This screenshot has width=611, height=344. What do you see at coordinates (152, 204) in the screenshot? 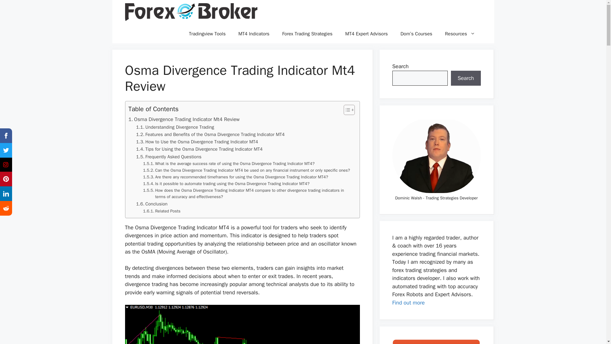
I see `Conclusion` at bounding box center [152, 204].